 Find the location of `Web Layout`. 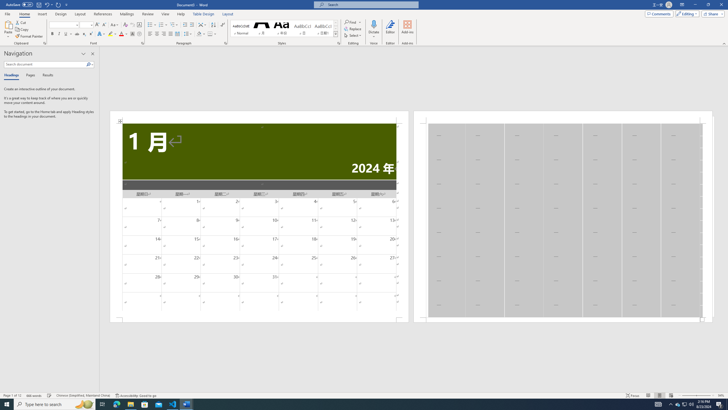

Web Layout is located at coordinates (671, 395).